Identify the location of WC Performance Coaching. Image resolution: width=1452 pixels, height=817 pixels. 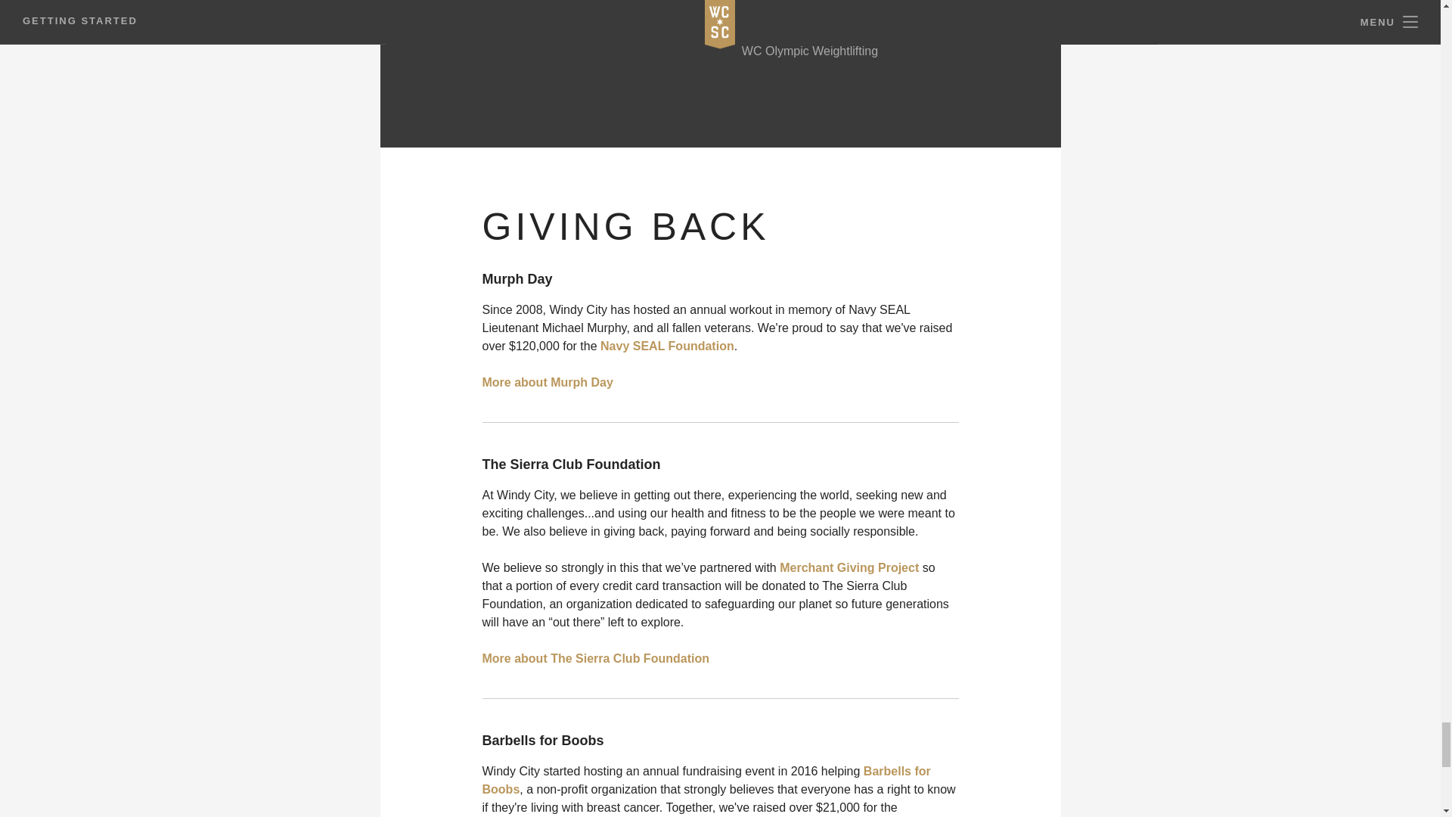
(815, 24).